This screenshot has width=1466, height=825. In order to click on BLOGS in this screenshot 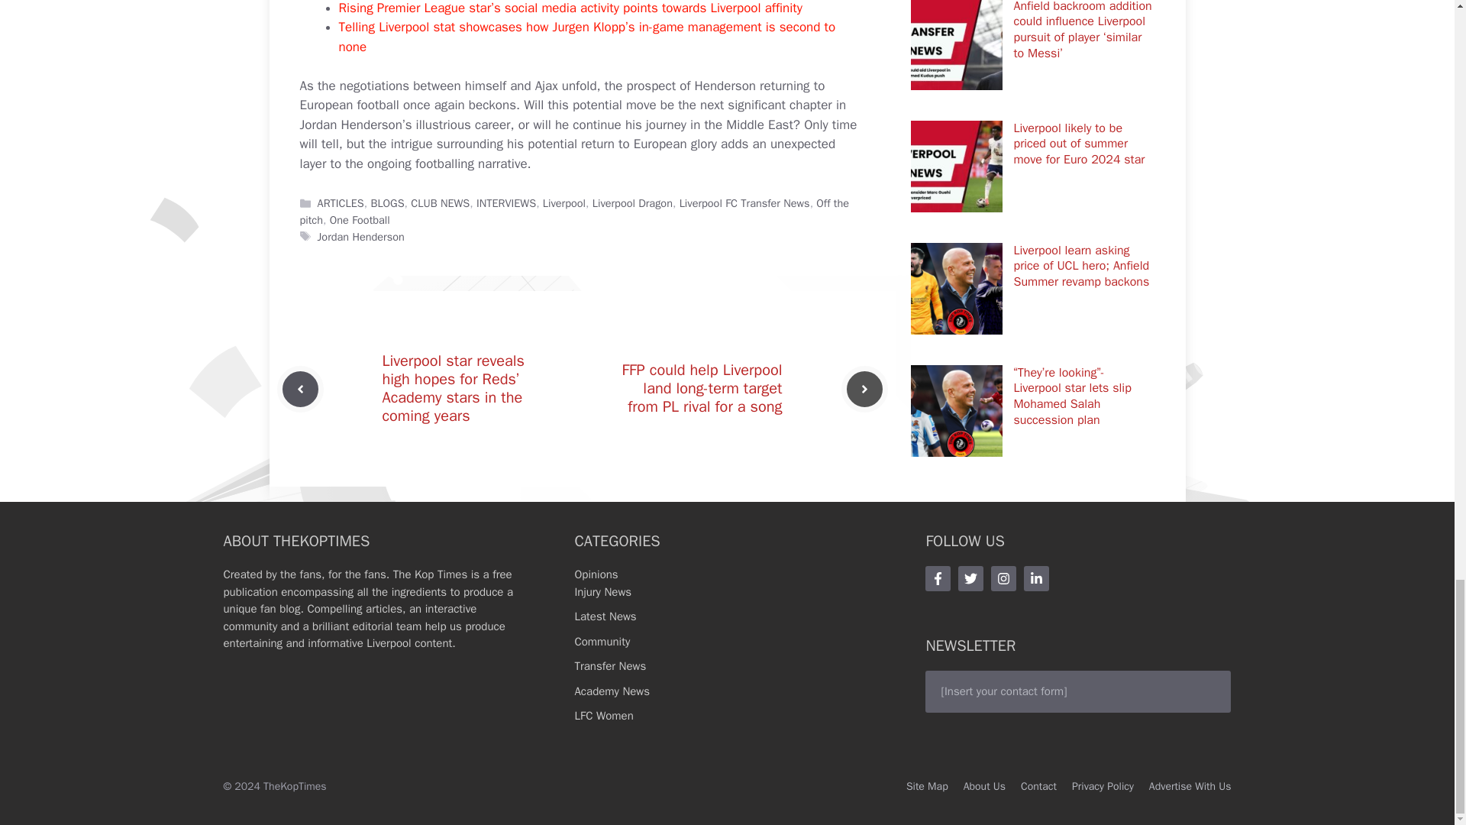, I will do `click(387, 203)`.